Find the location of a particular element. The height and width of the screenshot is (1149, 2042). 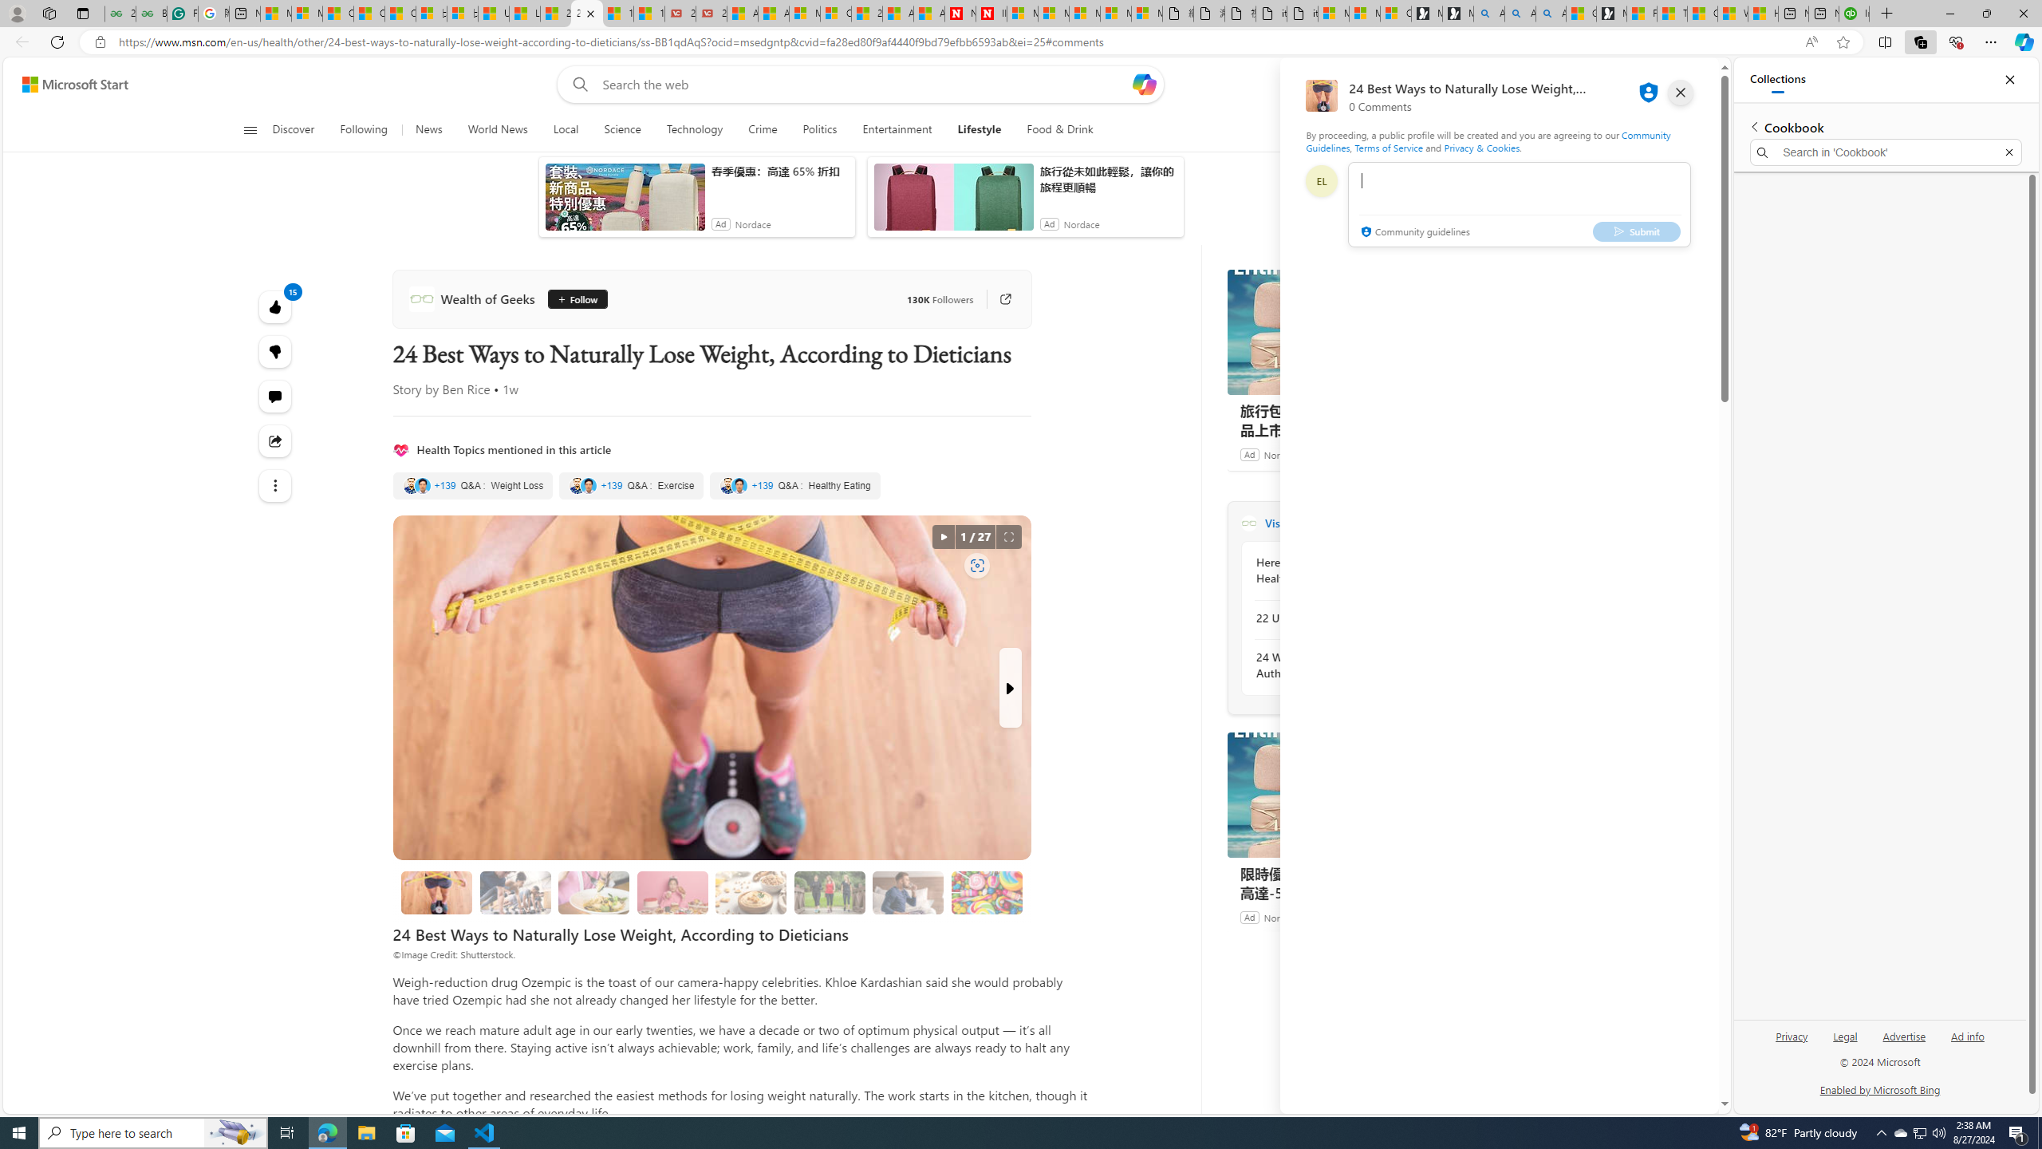

24. Walking is located at coordinates (830, 892).